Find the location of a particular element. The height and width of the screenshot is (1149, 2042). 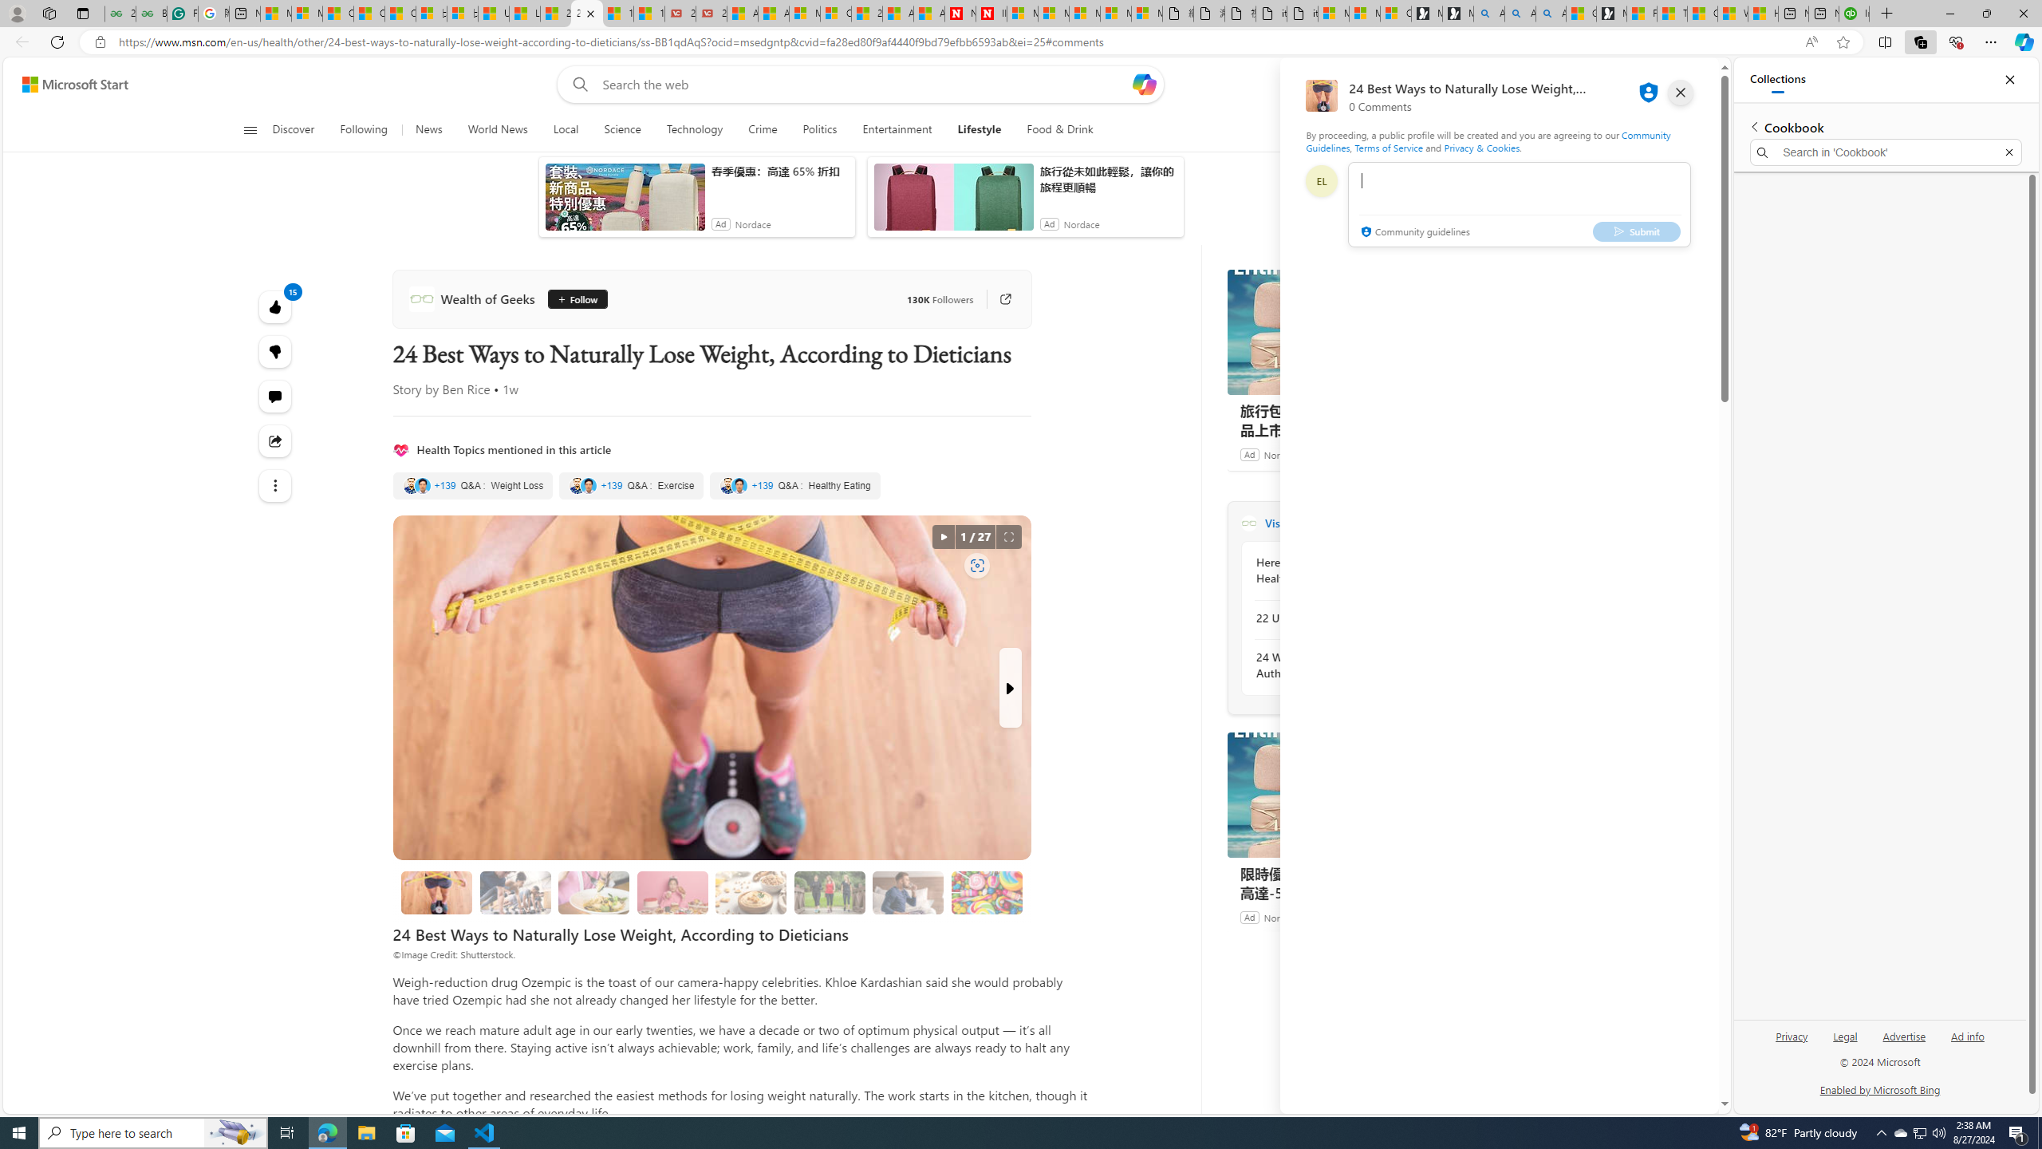

24. Walking is located at coordinates (830, 892).